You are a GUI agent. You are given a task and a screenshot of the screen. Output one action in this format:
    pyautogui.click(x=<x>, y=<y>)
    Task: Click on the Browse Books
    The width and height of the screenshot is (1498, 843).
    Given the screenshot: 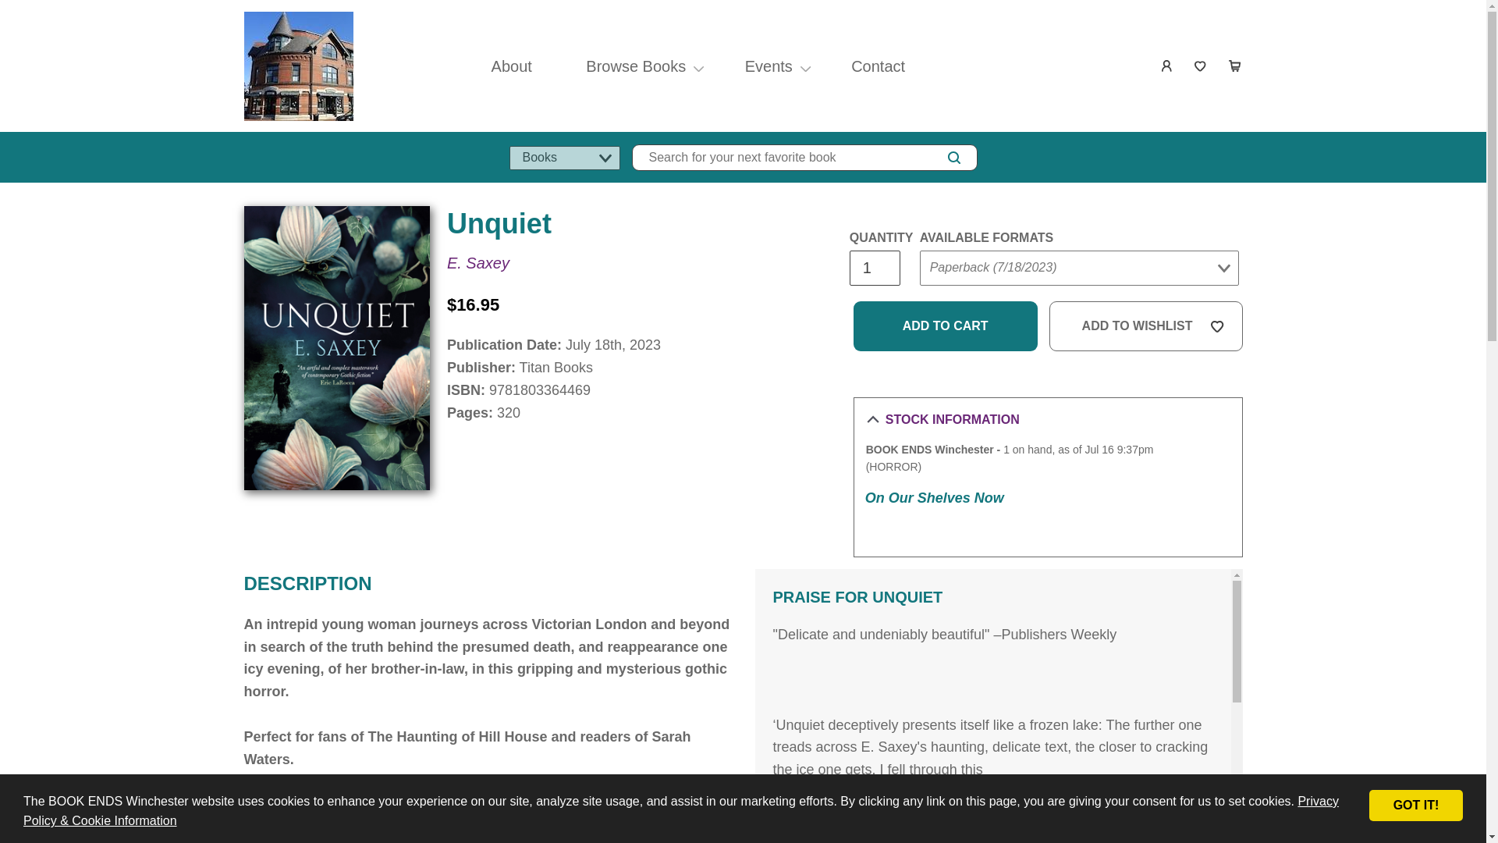 What is the action you would take?
    pyautogui.click(x=635, y=66)
    